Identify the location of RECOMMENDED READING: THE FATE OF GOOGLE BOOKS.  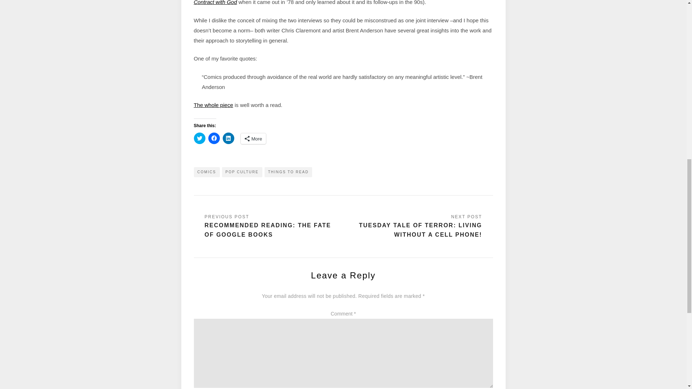
(269, 226).